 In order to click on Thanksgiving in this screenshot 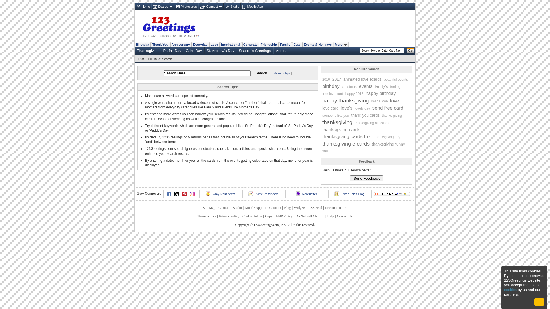, I will do `click(148, 51)`.